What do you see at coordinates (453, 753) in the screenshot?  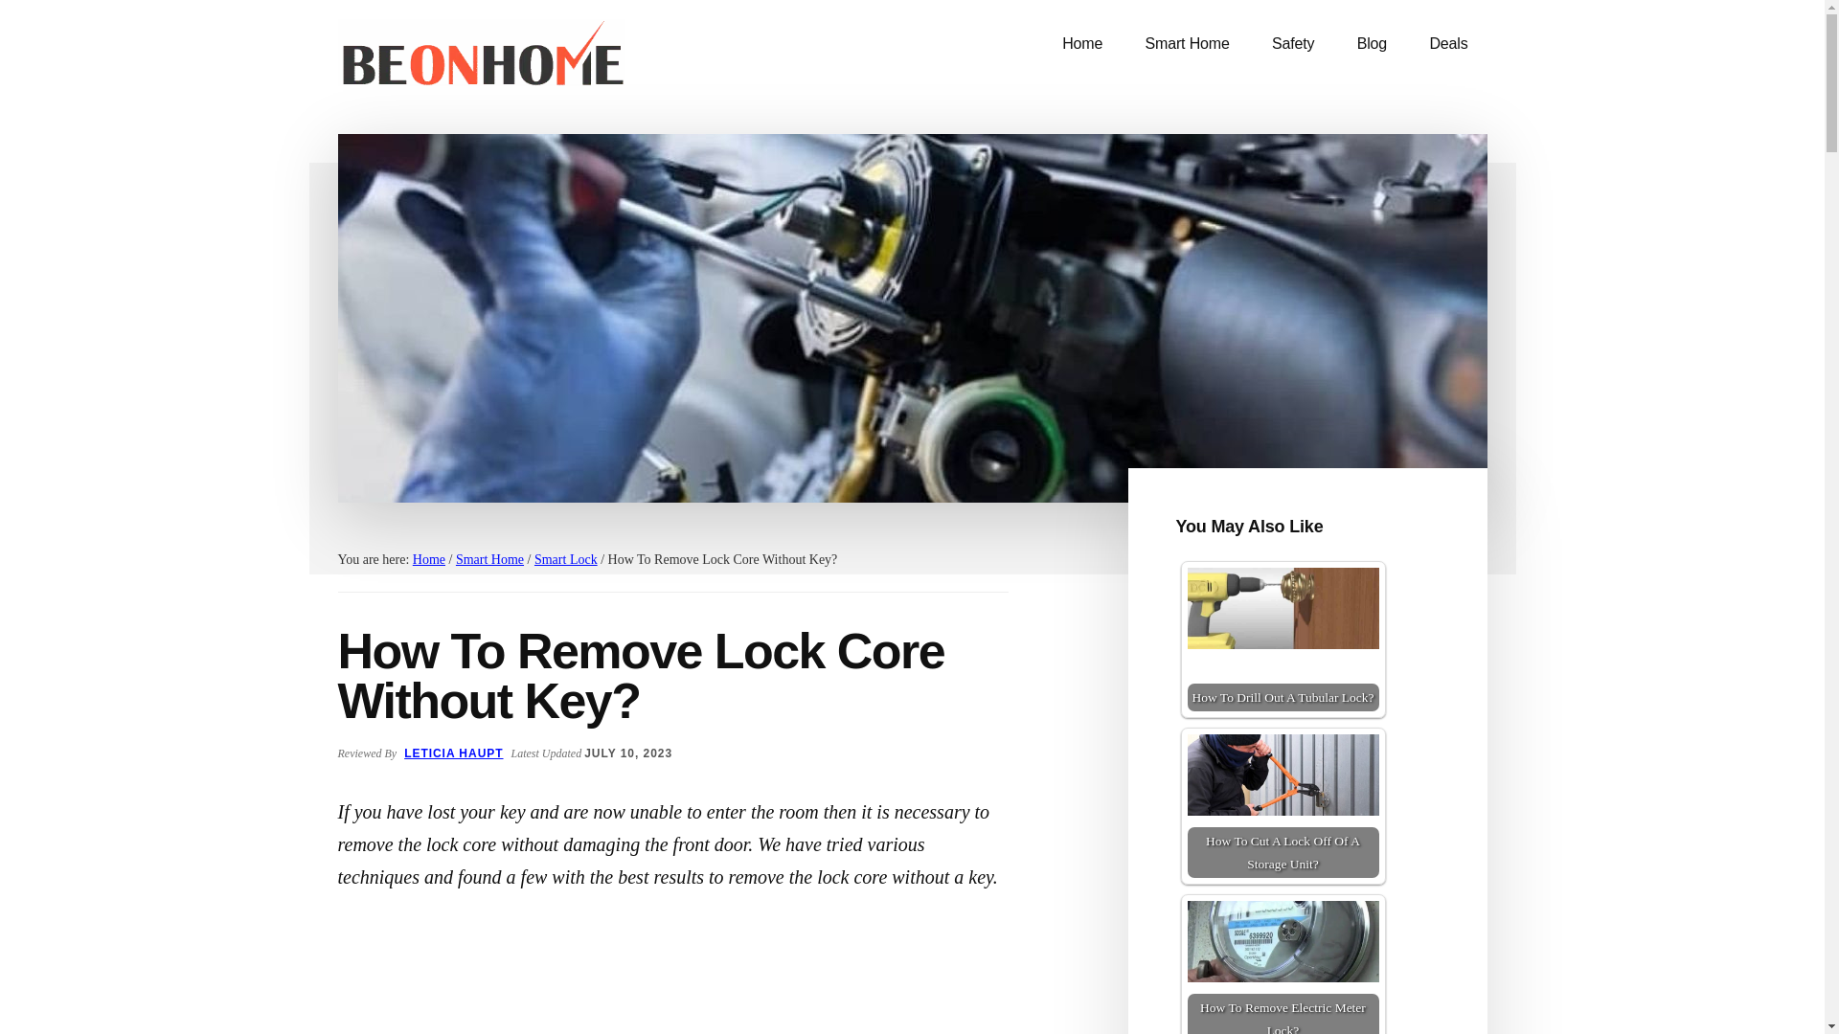 I see `LETICIA HAUPT` at bounding box center [453, 753].